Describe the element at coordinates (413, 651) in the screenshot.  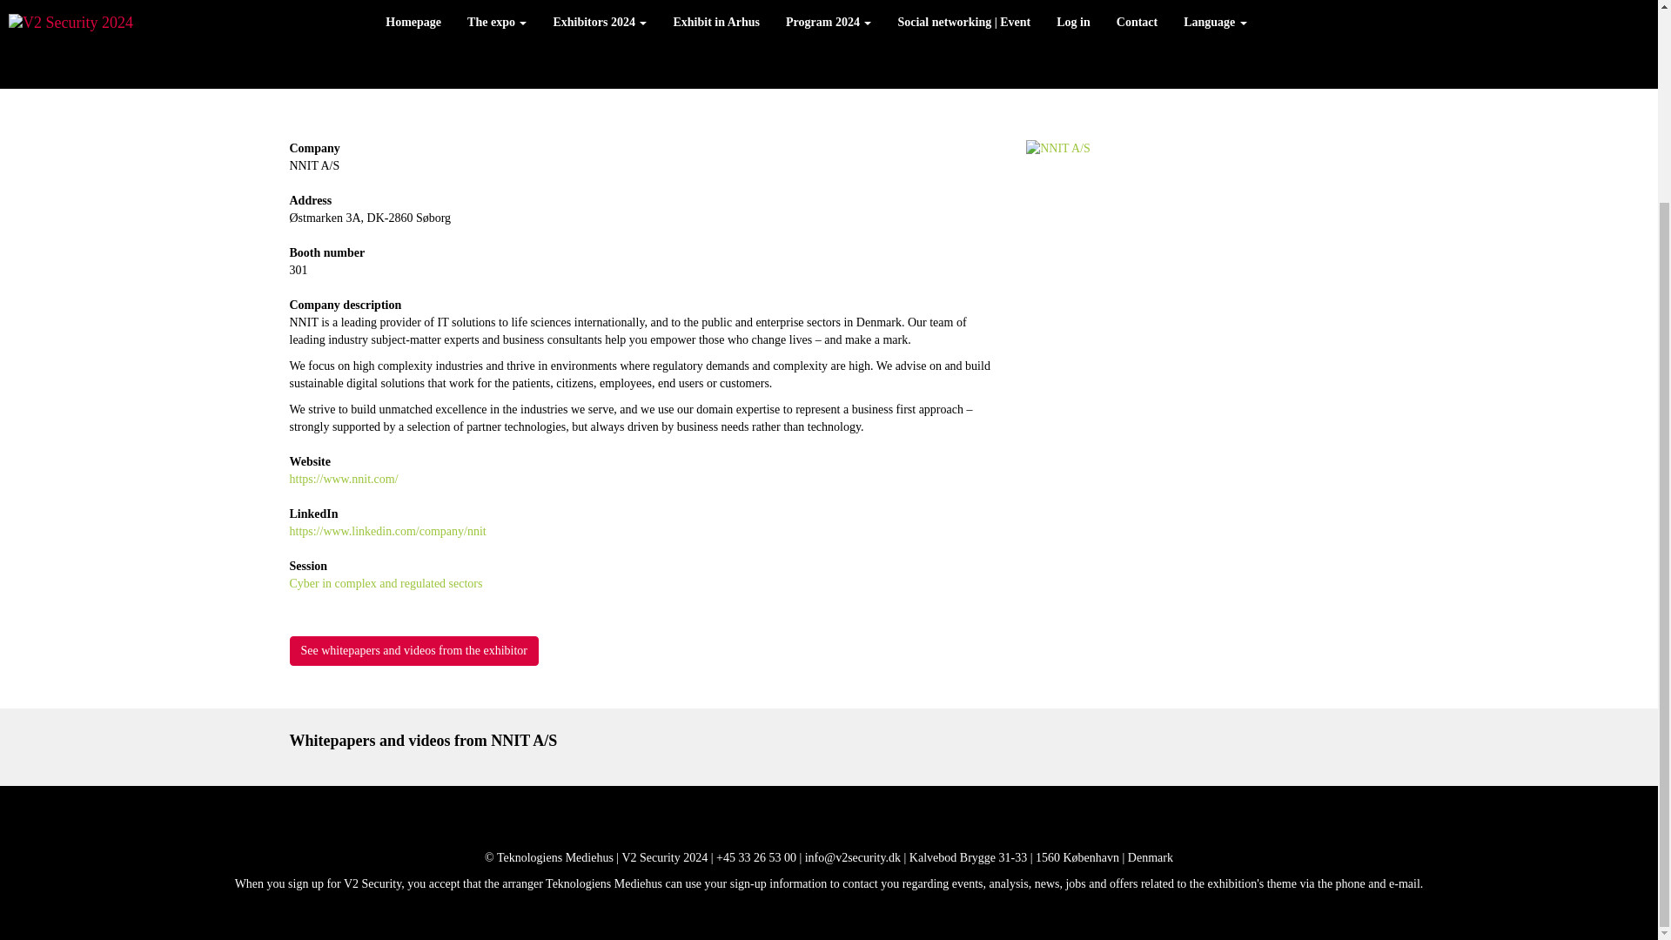
I see `See content` at that location.